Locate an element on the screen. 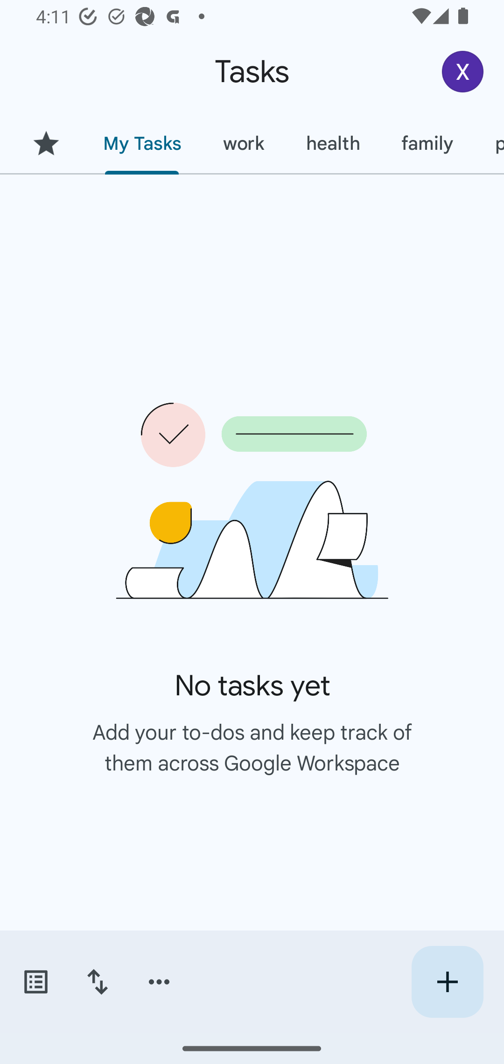 The width and height of the screenshot is (504, 1064). Create new task is located at coordinates (447, 982).